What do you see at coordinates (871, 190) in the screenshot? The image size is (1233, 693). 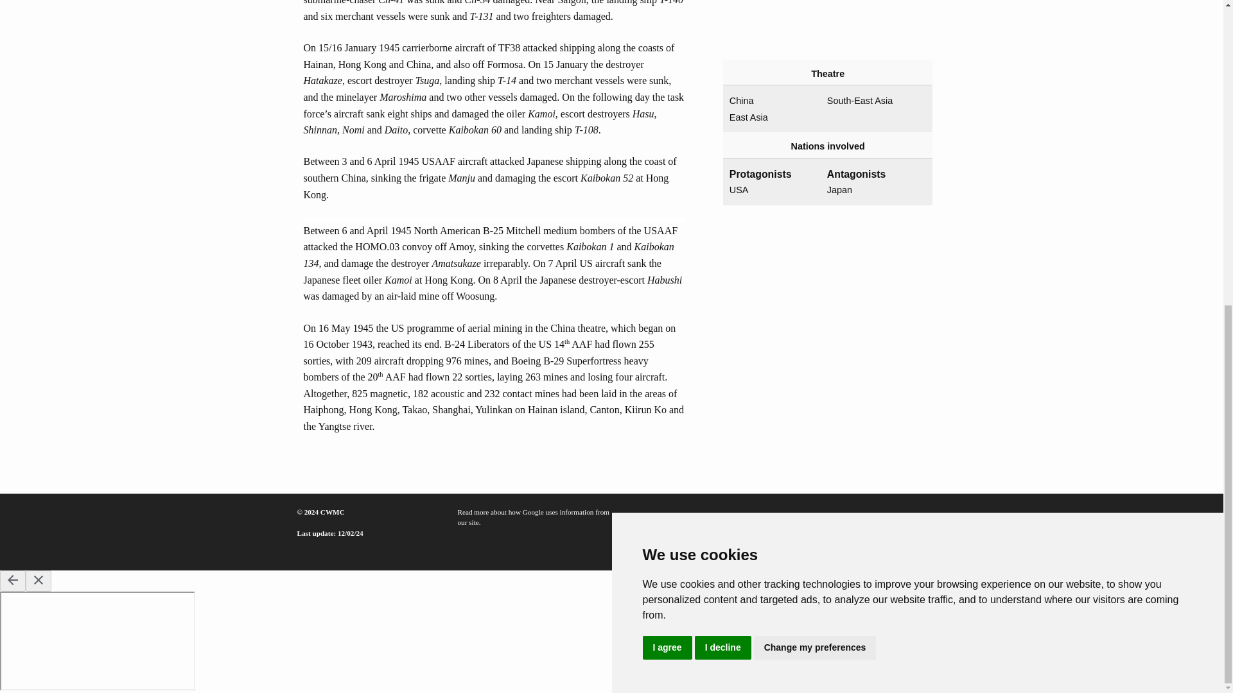 I see `Japan` at bounding box center [871, 190].